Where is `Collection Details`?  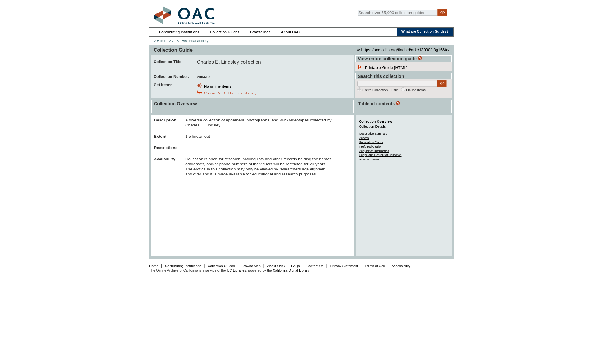
Collection Details is located at coordinates (372, 126).